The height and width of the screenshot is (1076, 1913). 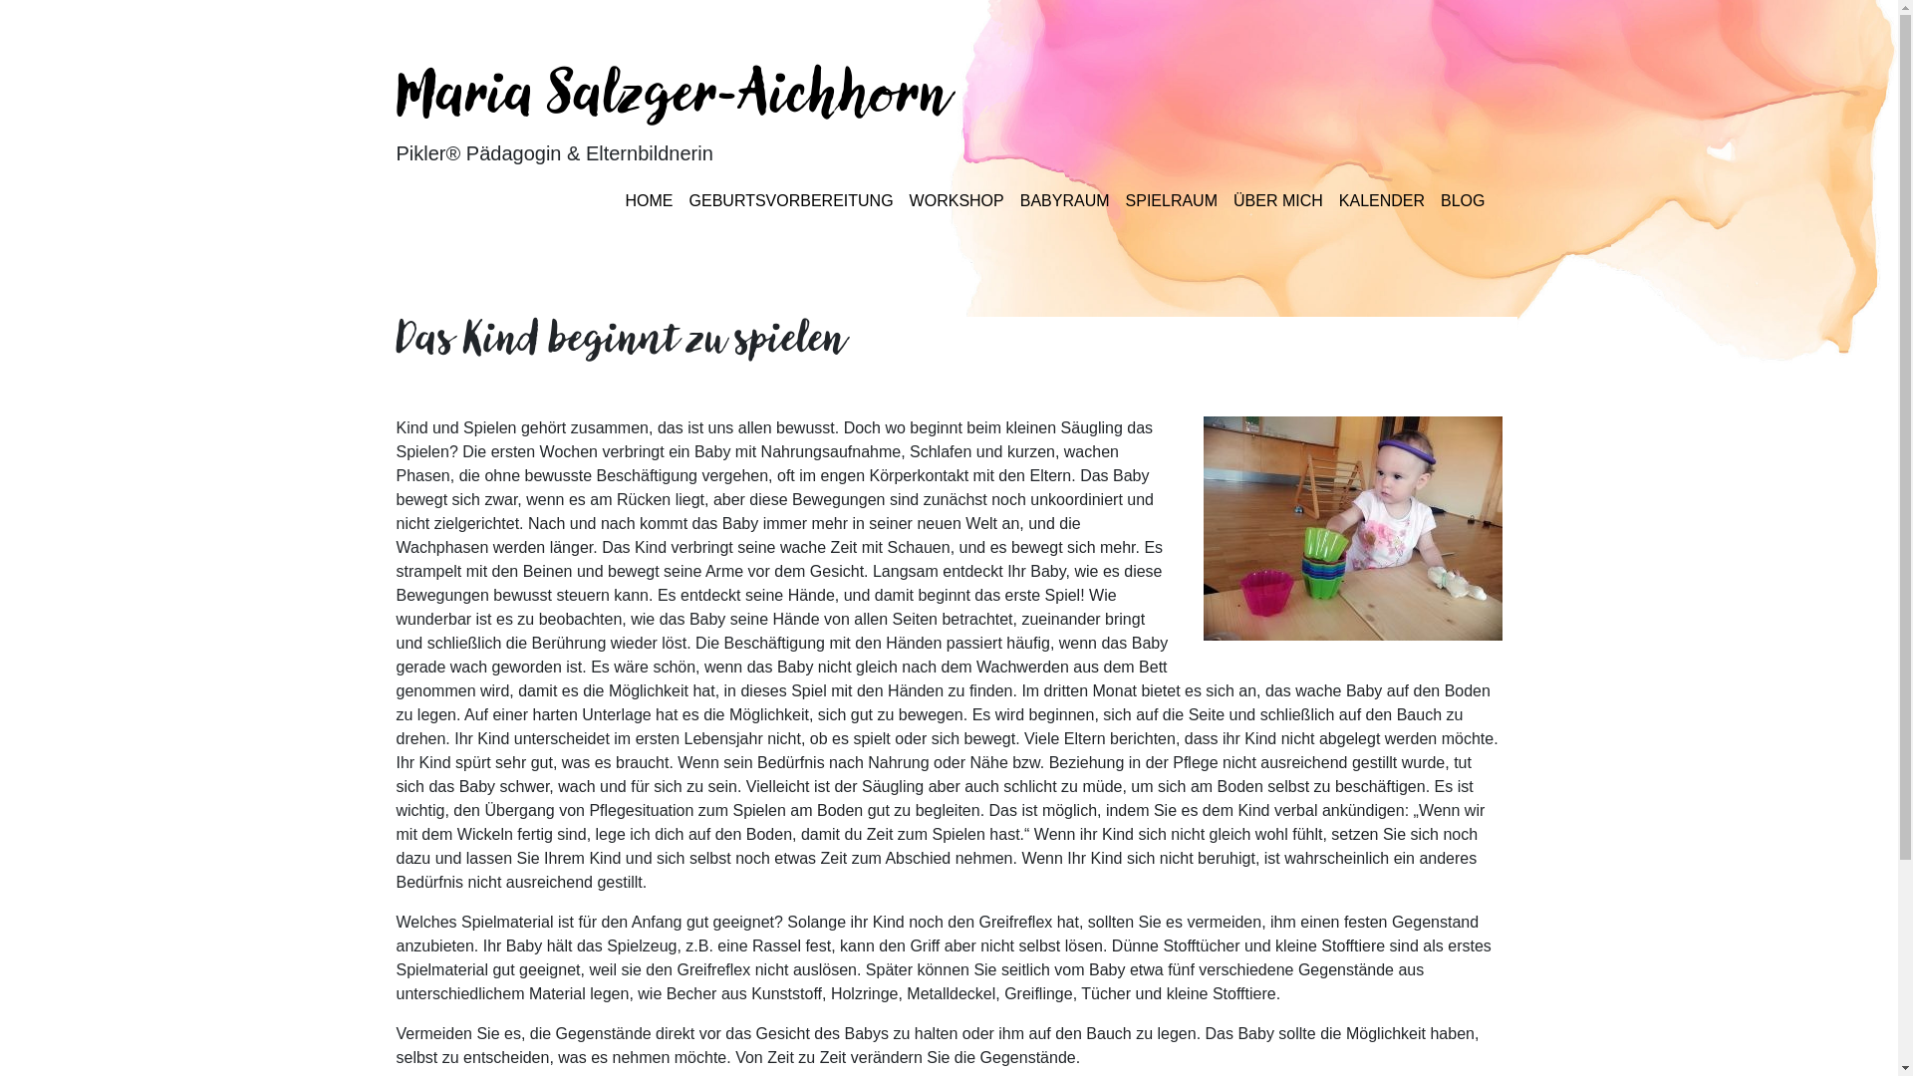 What do you see at coordinates (1382, 200) in the screenshot?
I see `KALENDER` at bounding box center [1382, 200].